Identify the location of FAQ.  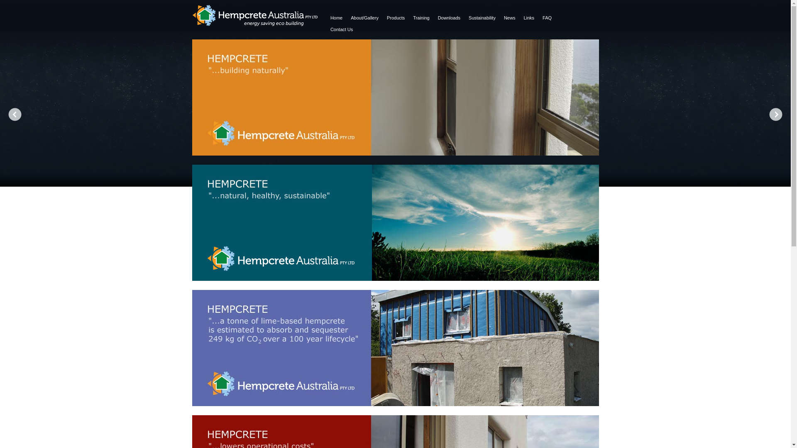
(547, 18).